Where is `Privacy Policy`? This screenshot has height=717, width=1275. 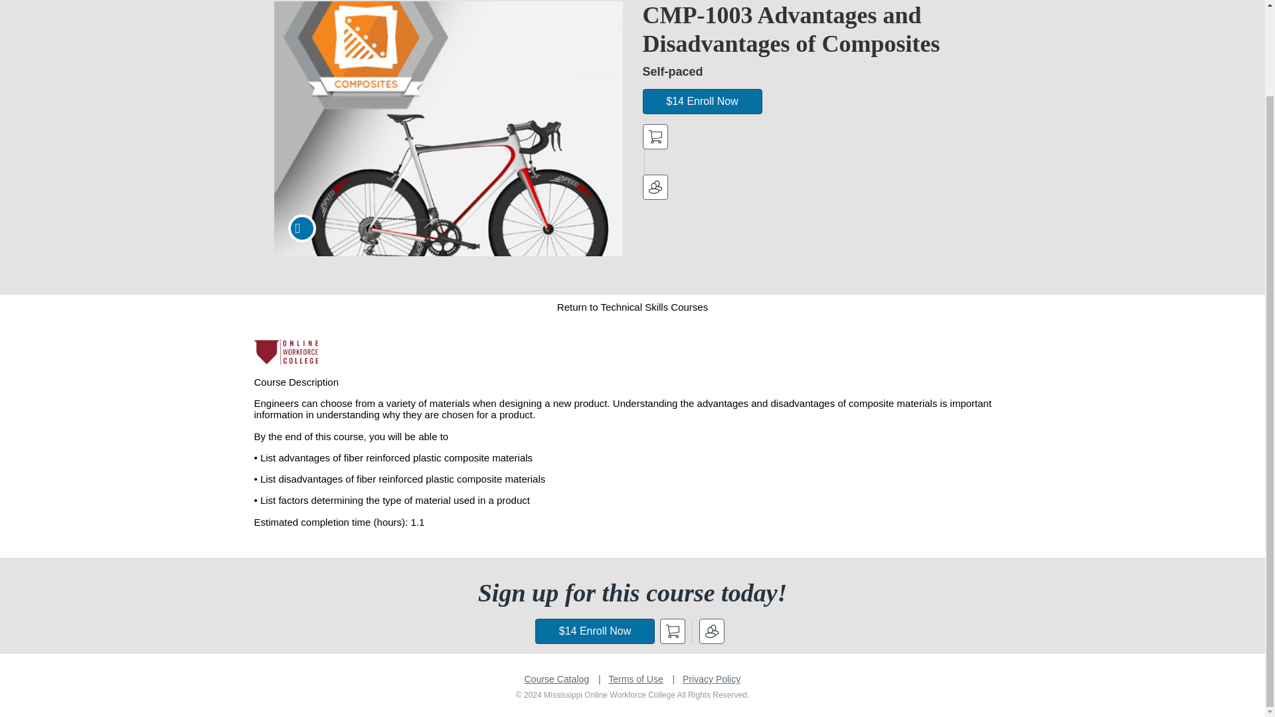 Privacy Policy is located at coordinates (711, 679).